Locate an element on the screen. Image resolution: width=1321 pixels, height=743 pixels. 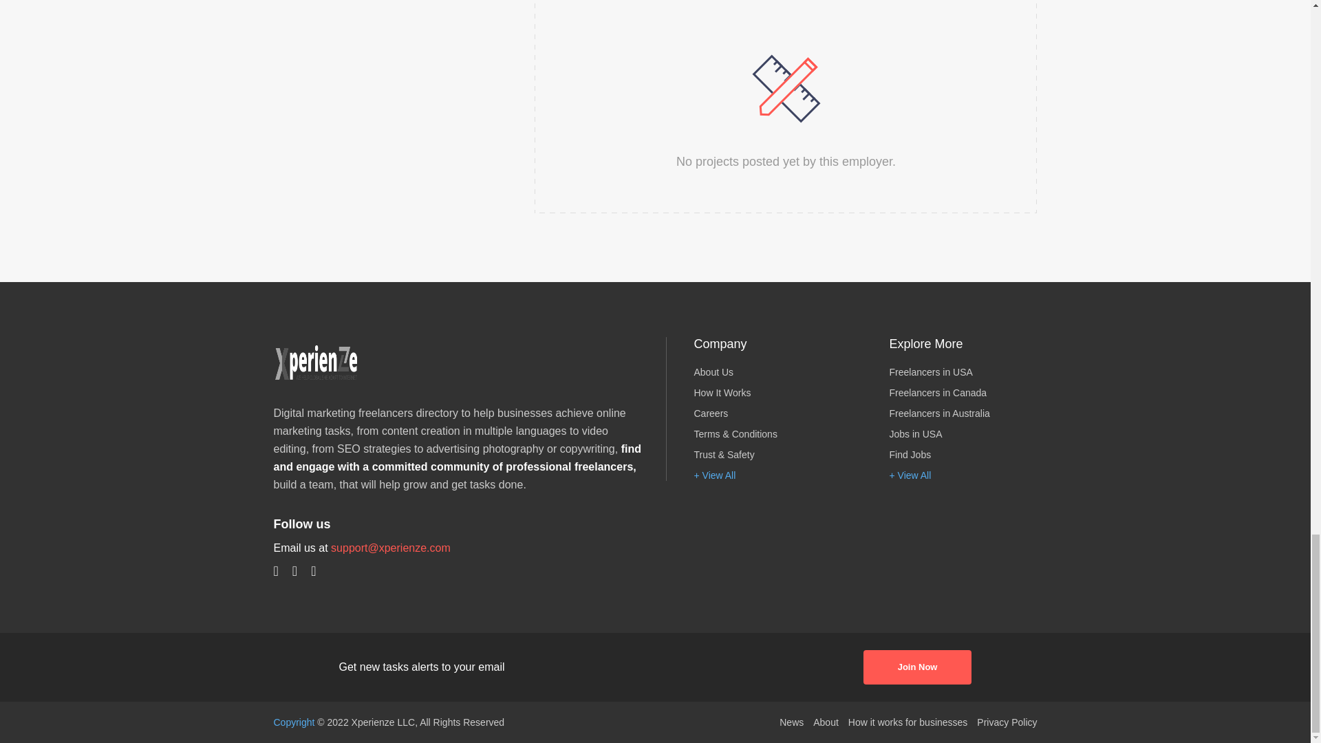
Freelancers in USA is located at coordinates (963, 371).